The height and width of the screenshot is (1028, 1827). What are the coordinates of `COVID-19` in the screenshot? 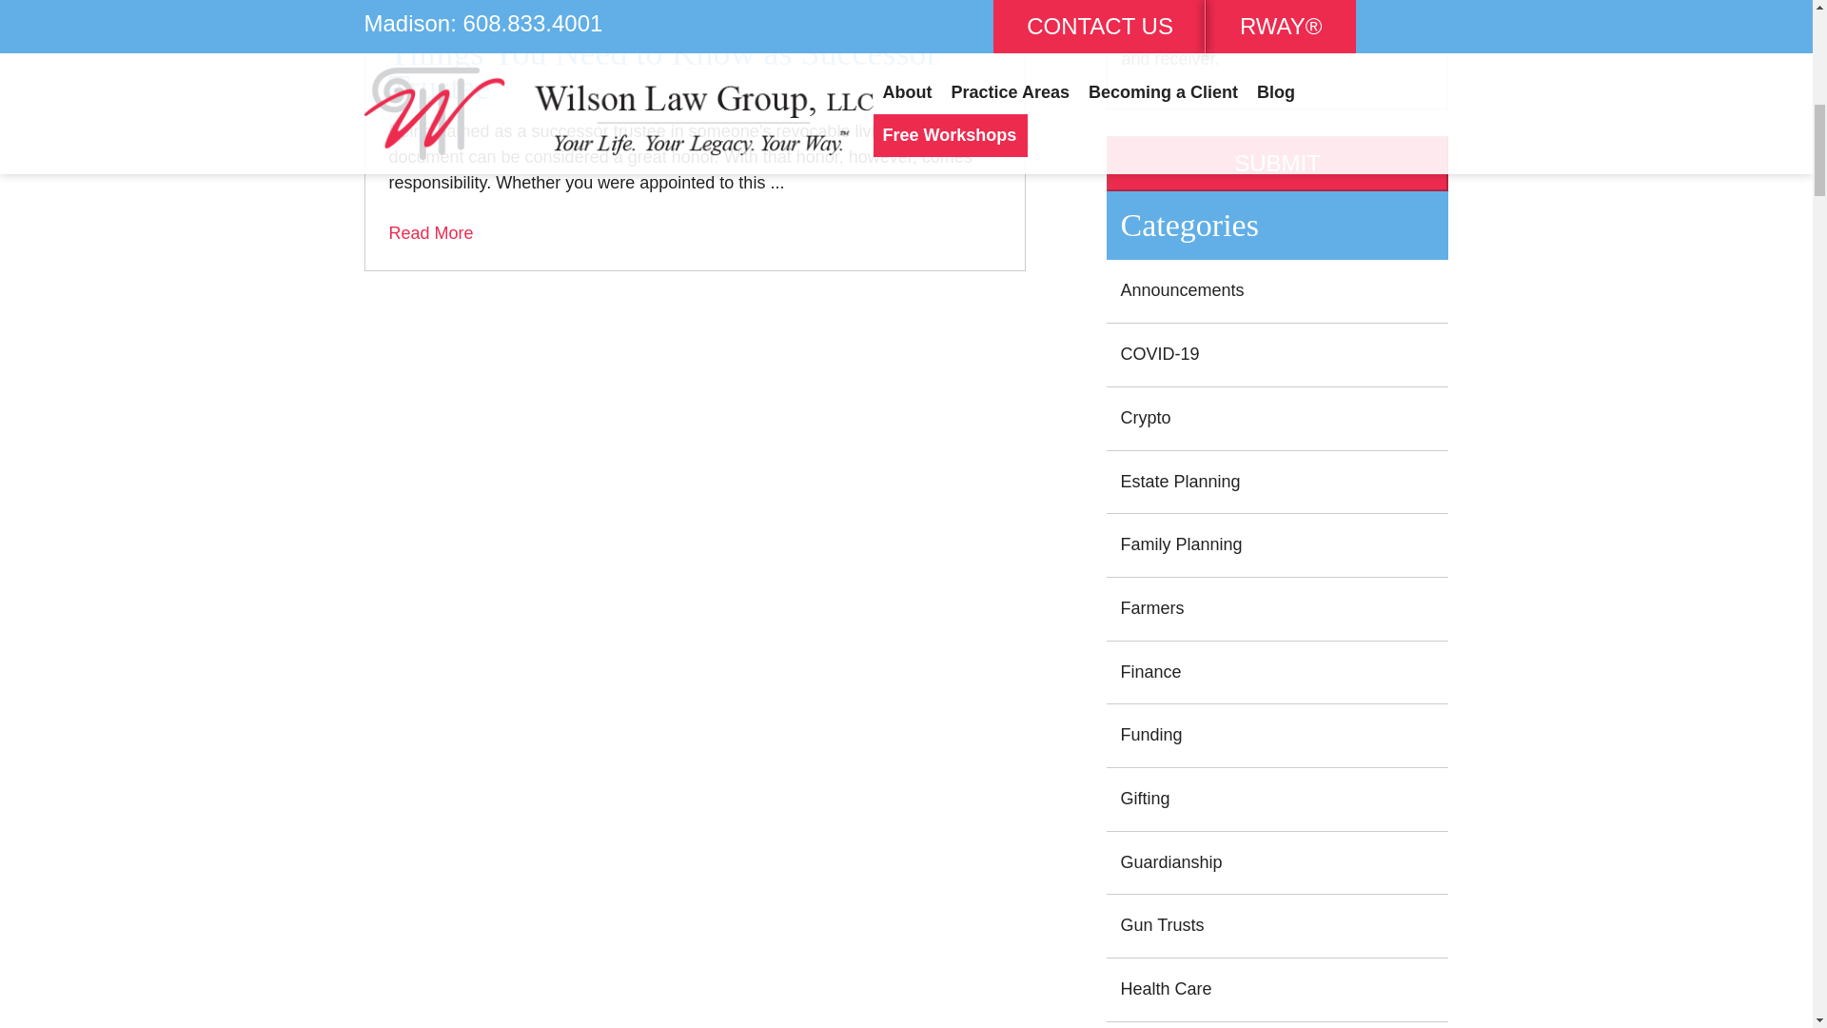 It's located at (1277, 356).